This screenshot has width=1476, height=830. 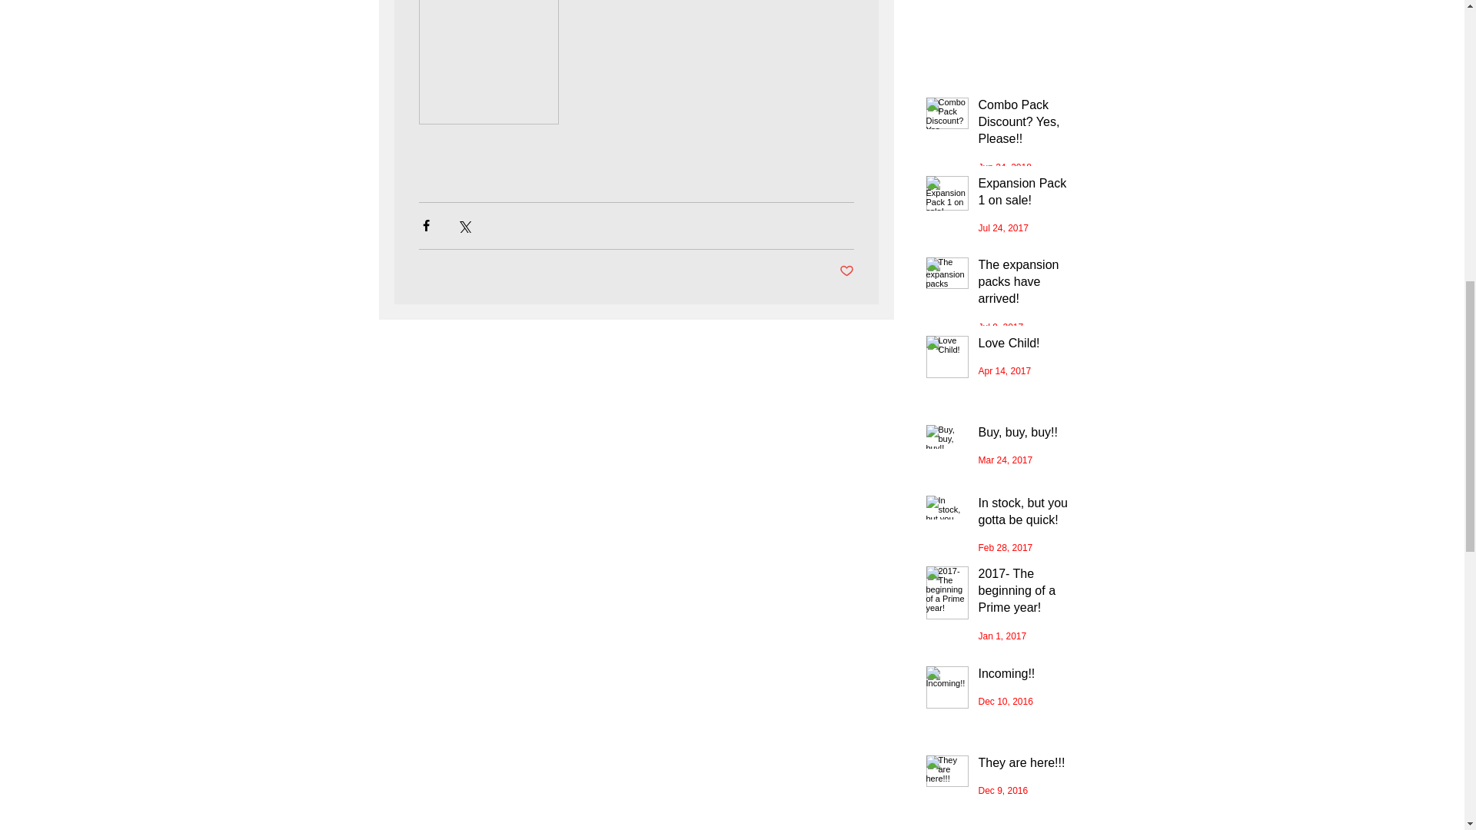 I want to click on Jun 24, 2018, so click(x=1004, y=167).